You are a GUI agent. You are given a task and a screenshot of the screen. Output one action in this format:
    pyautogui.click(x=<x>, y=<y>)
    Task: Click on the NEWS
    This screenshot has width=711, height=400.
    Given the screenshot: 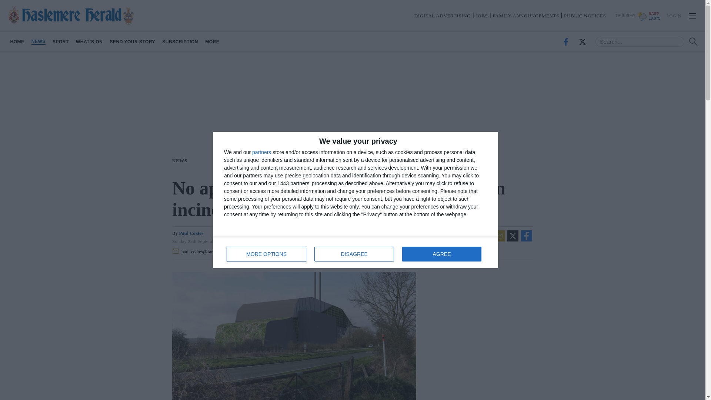 What is the action you would take?
    pyautogui.click(x=17, y=41)
    